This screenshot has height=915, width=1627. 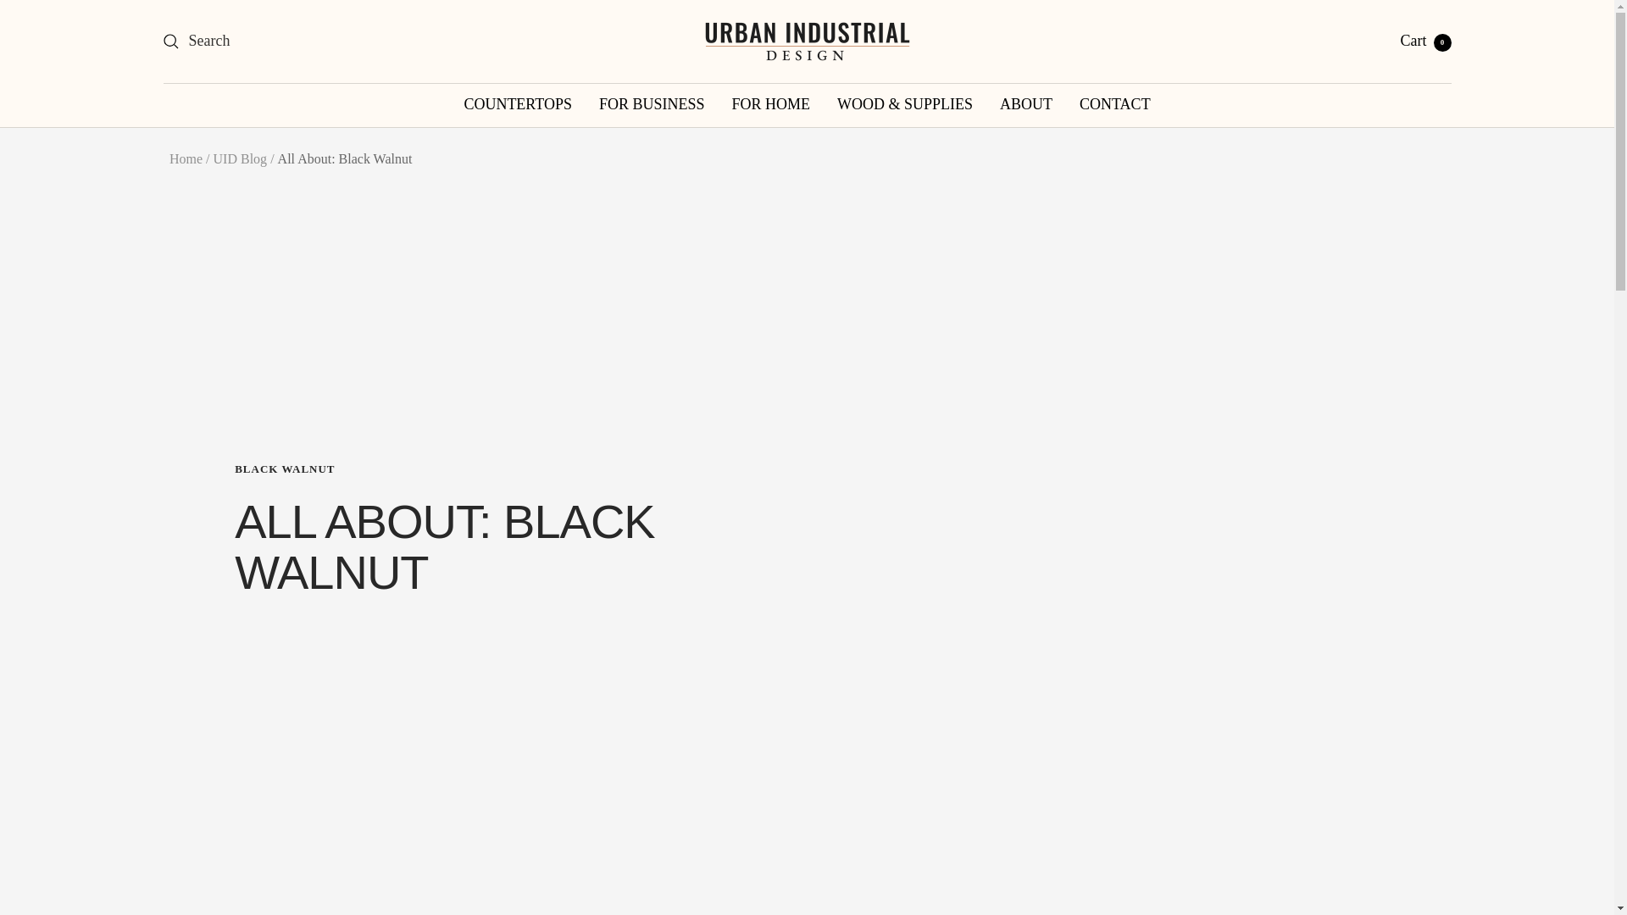 I want to click on FOR BUSINESS, so click(x=185, y=158).